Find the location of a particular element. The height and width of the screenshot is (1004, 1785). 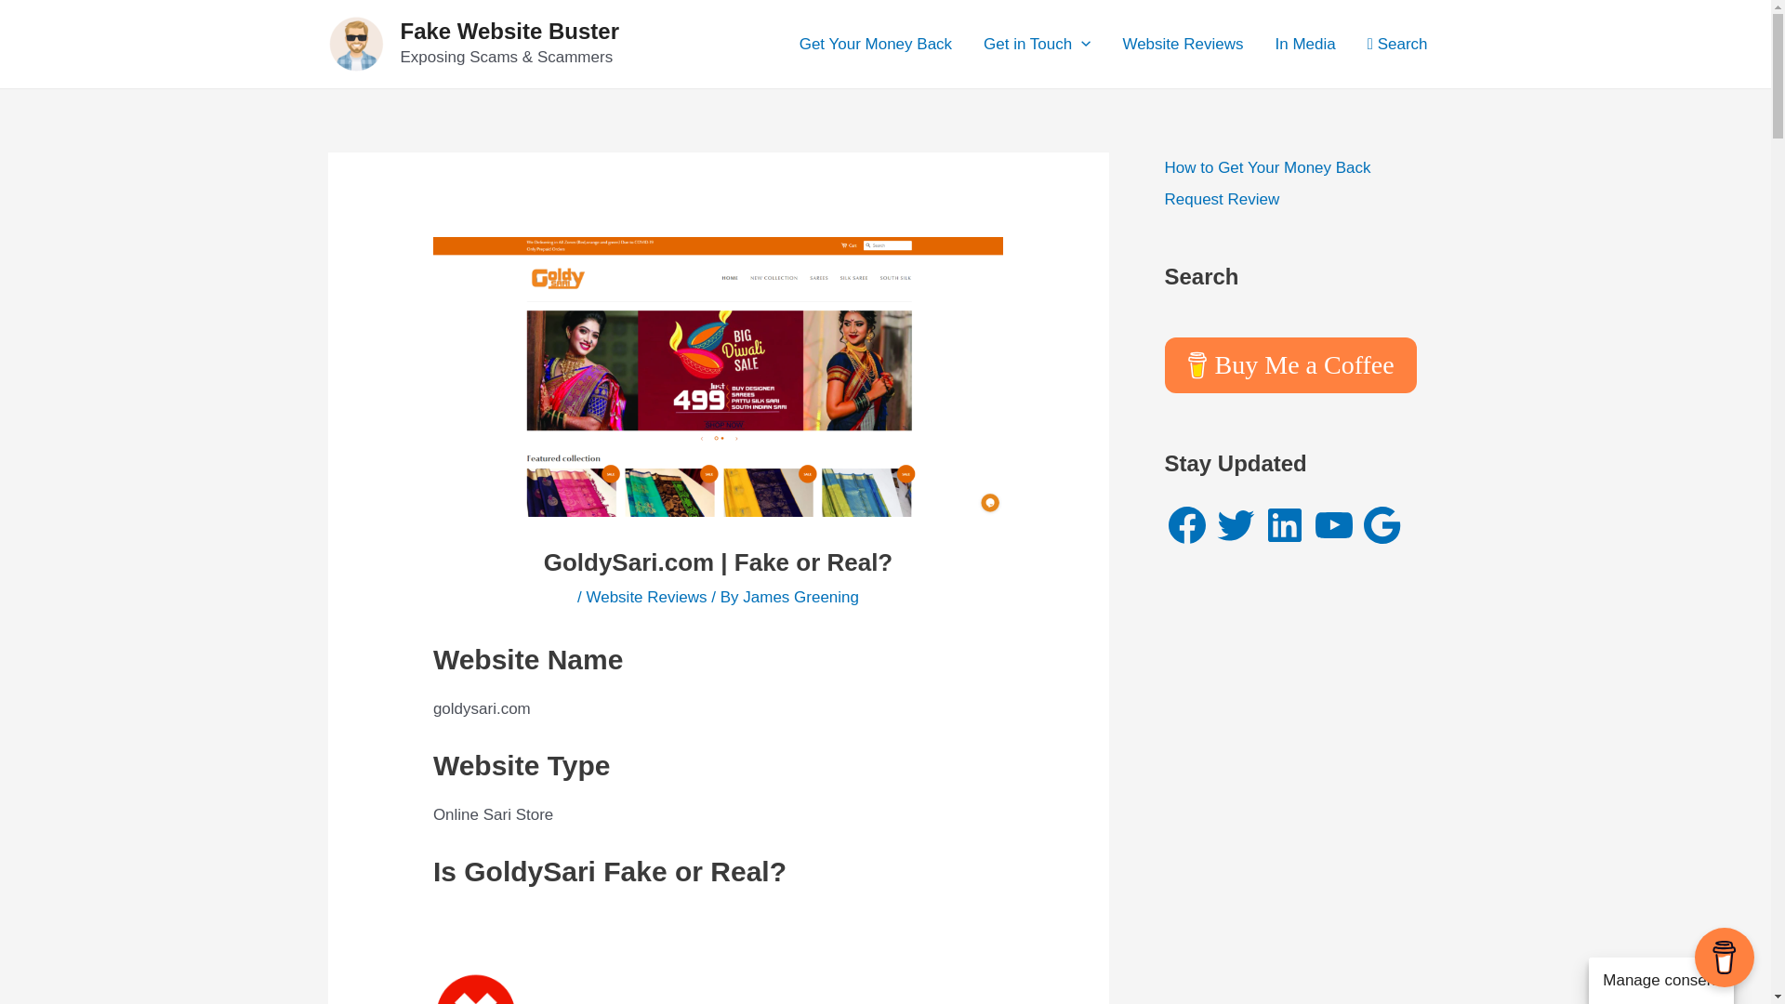

Get in Touch is located at coordinates (1037, 43).